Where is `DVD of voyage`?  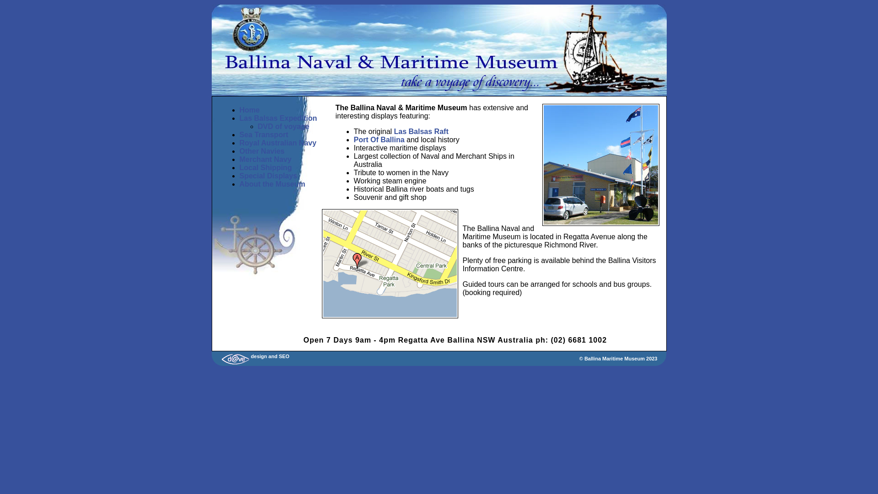
DVD of voyage is located at coordinates (284, 126).